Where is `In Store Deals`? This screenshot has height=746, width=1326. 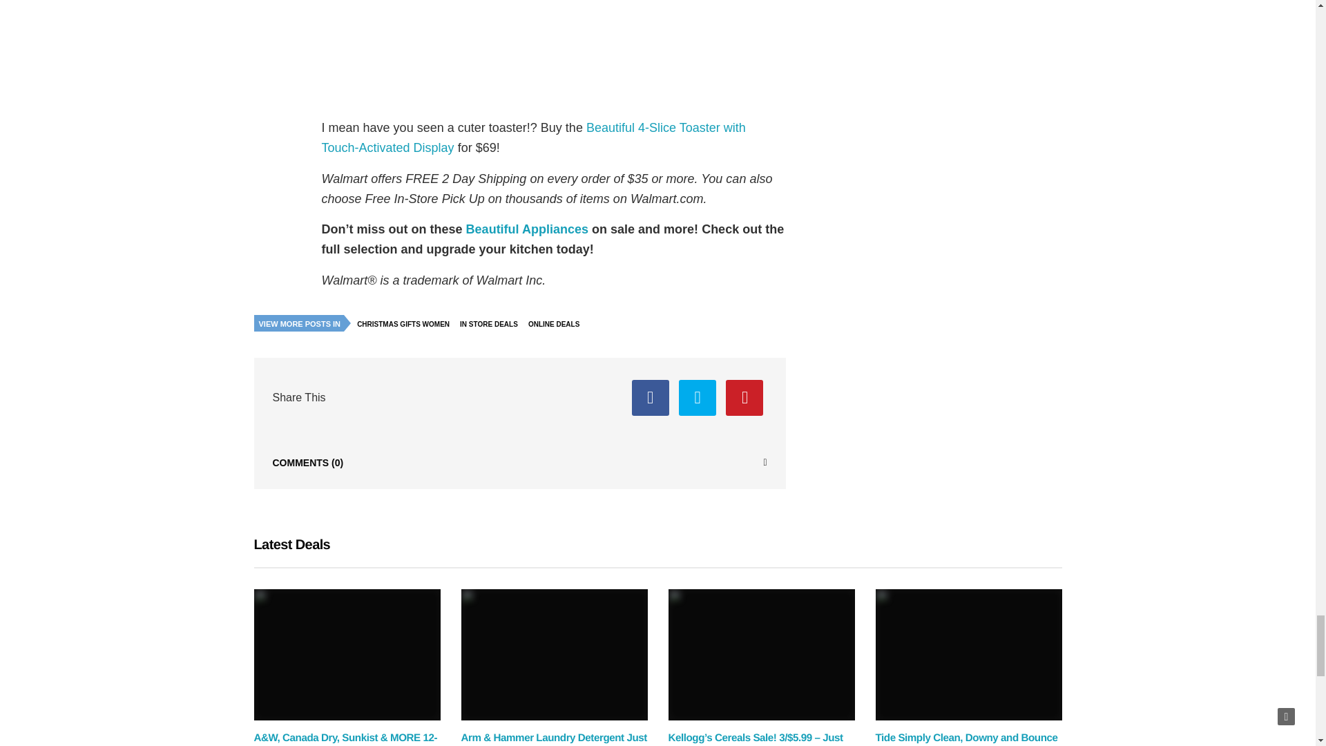
In Store Deals is located at coordinates (492, 323).